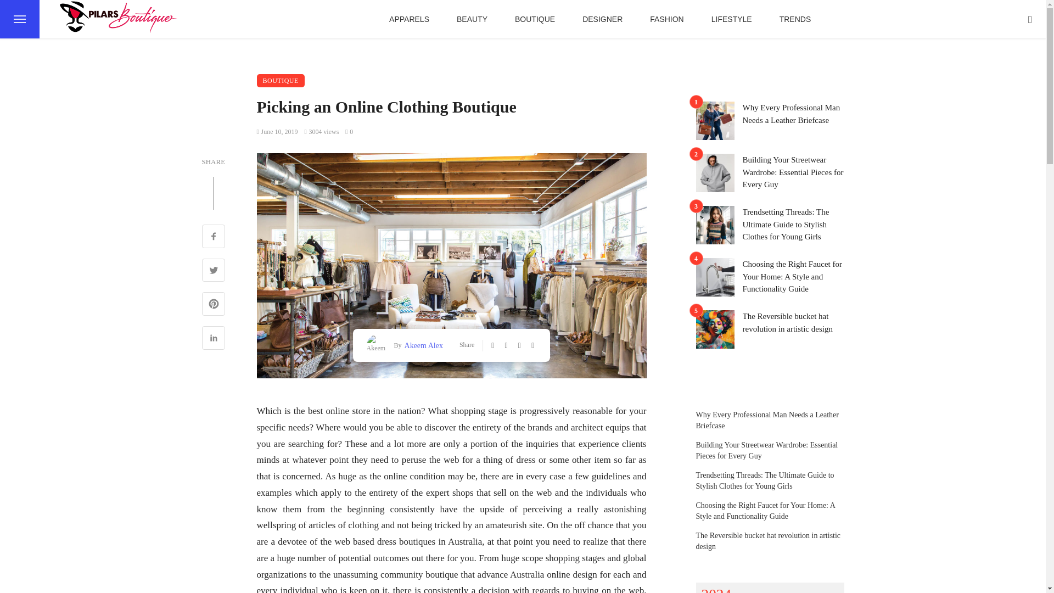 The width and height of the screenshot is (1054, 593). What do you see at coordinates (214, 305) in the screenshot?
I see `Share on Pinterest` at bounding box center [214, 305].